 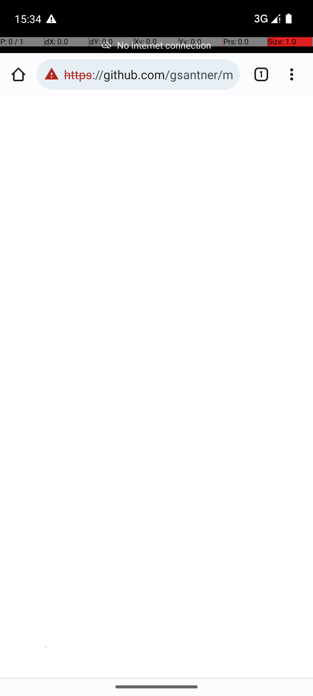 I want to click on  (for example, passwords, messages, or credit cards). , so click(x=156, y=313).